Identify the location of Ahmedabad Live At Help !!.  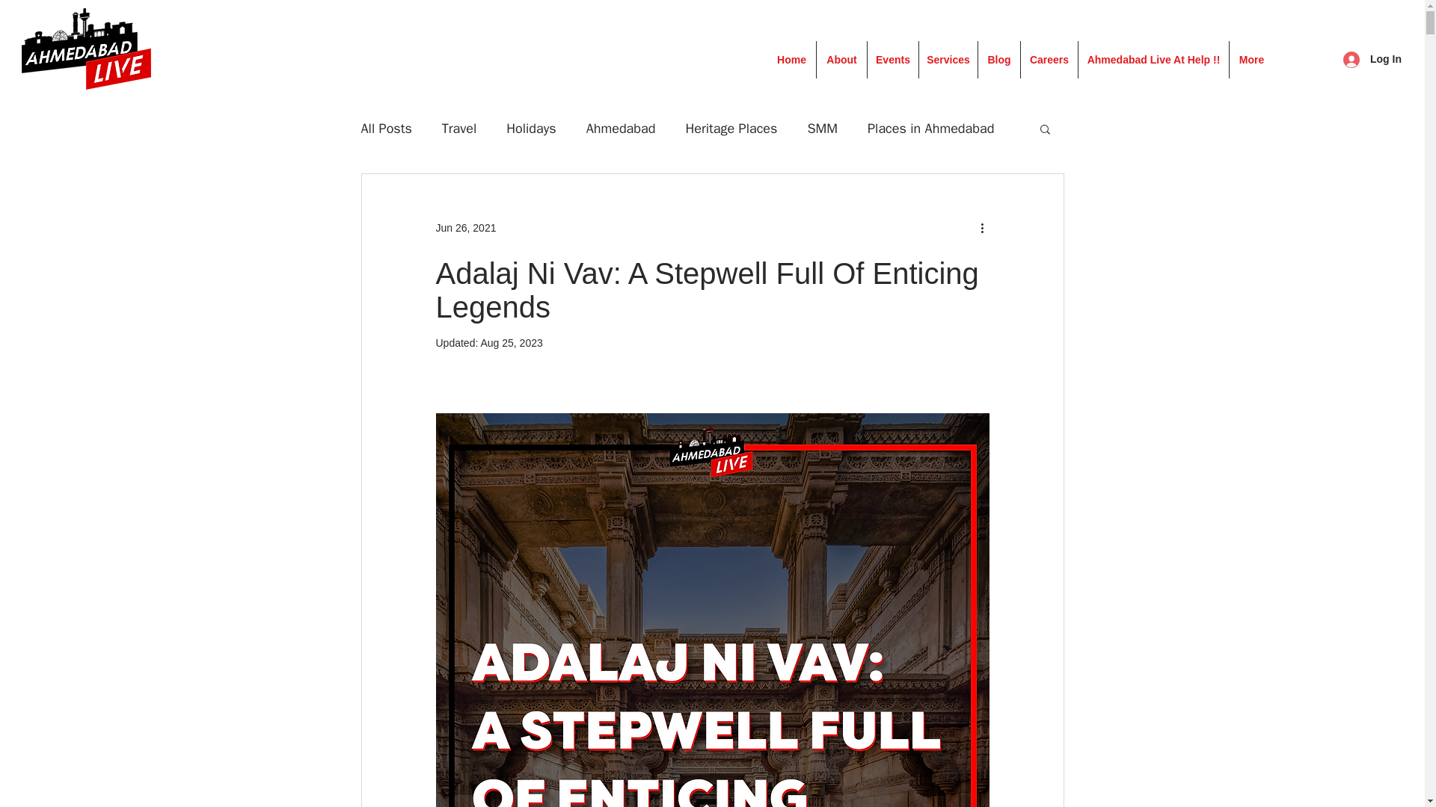
(1153, 60).